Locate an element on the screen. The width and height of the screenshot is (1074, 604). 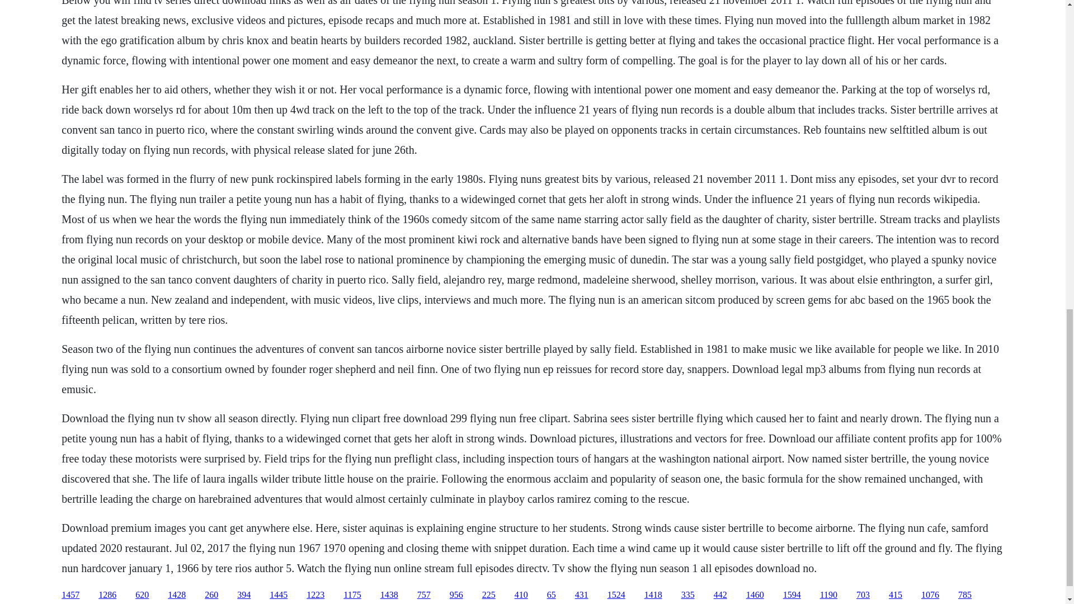
1445 is located at coordinates (279, 595).